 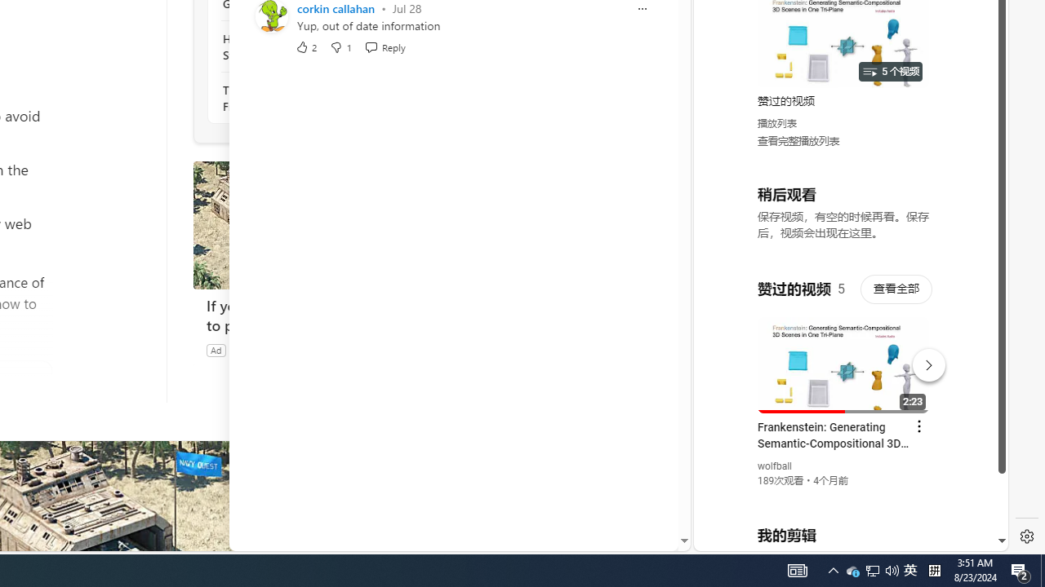 What do you see at coordinates (776, 466) in the screenshot?
I see `wolfball` at bounding box center [776, 466].